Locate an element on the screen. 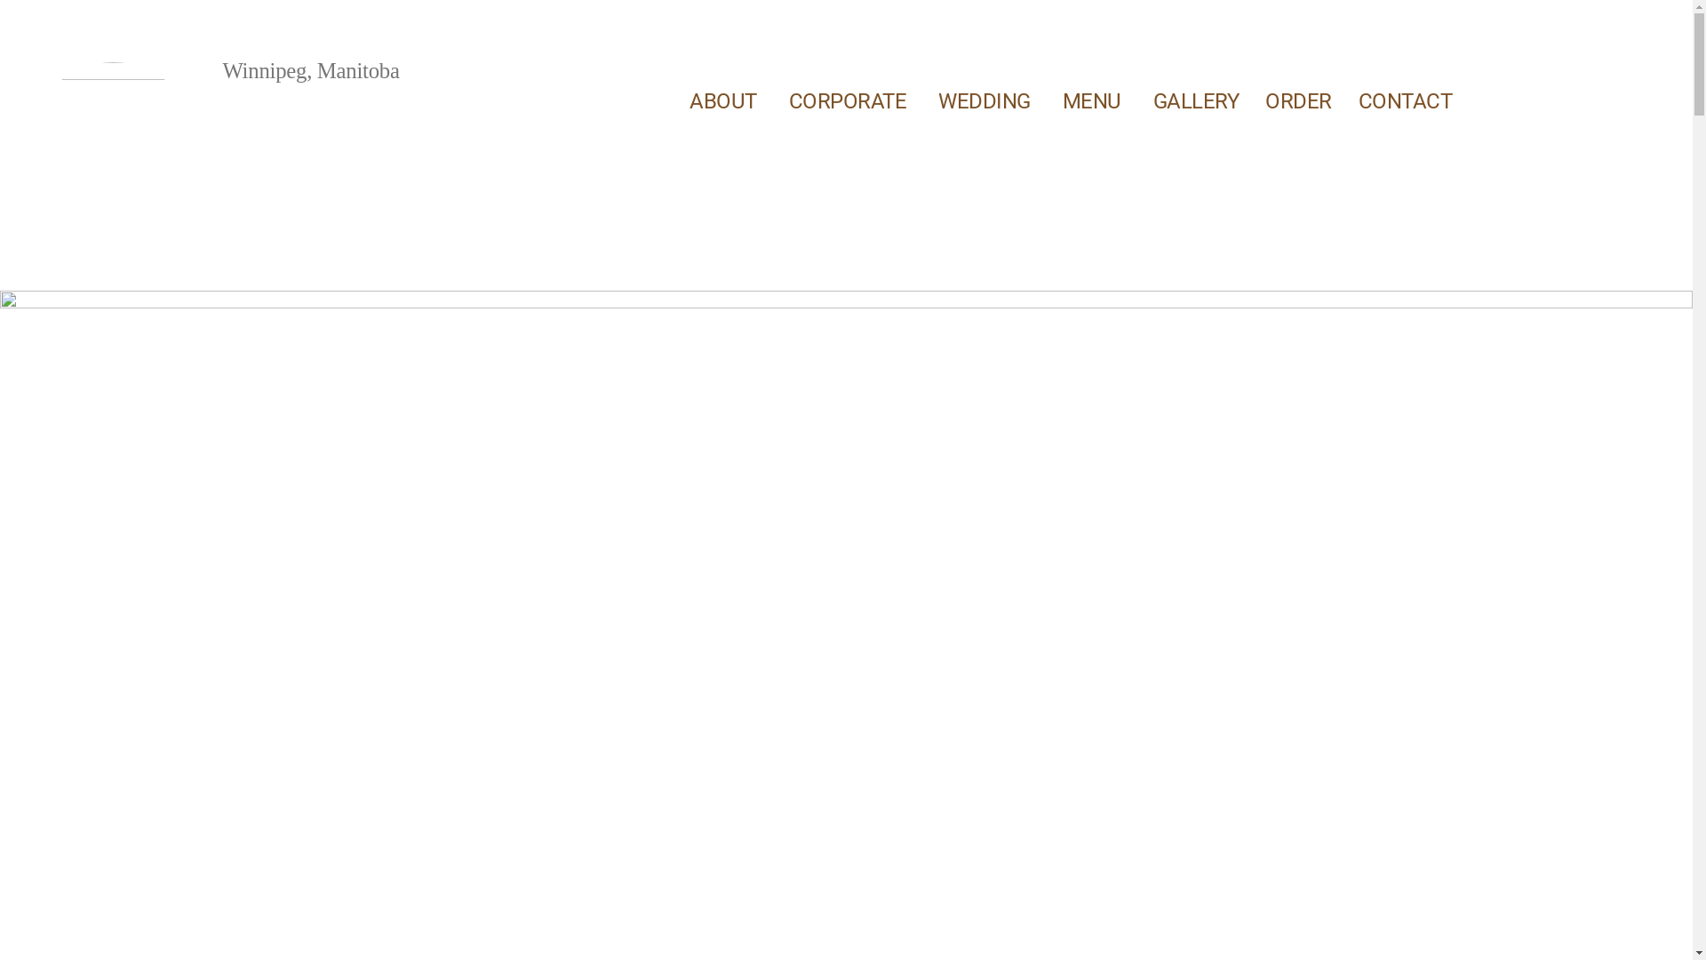 The image size is (1706, 960). CORPORATE is located at coordinates (851, 101).